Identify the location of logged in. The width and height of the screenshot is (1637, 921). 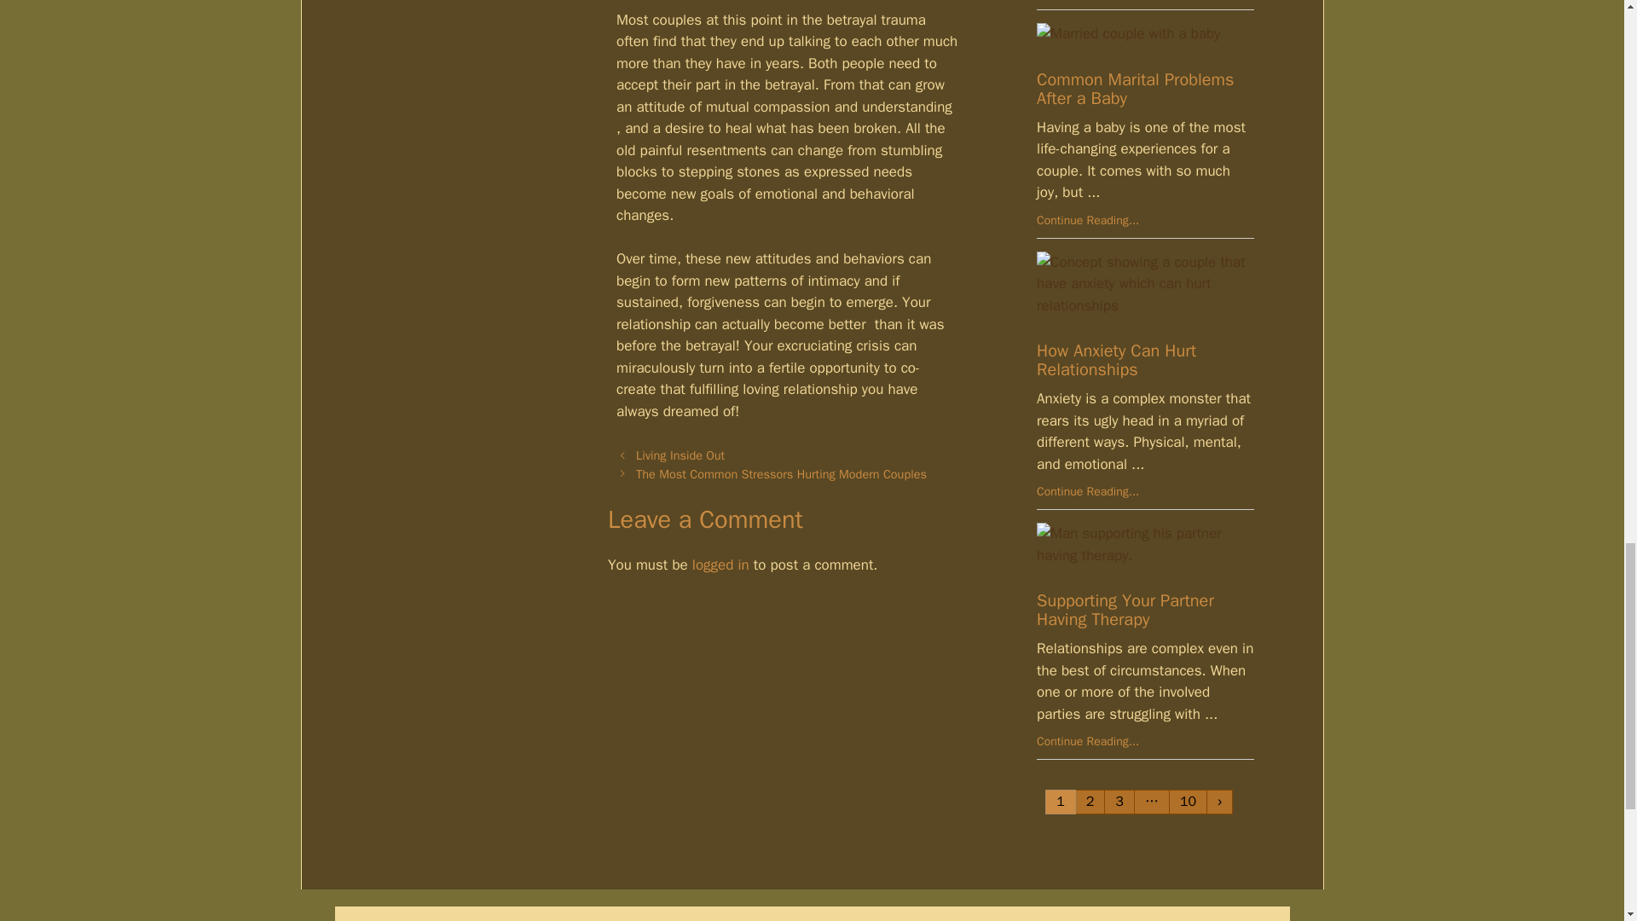
(721, 565).